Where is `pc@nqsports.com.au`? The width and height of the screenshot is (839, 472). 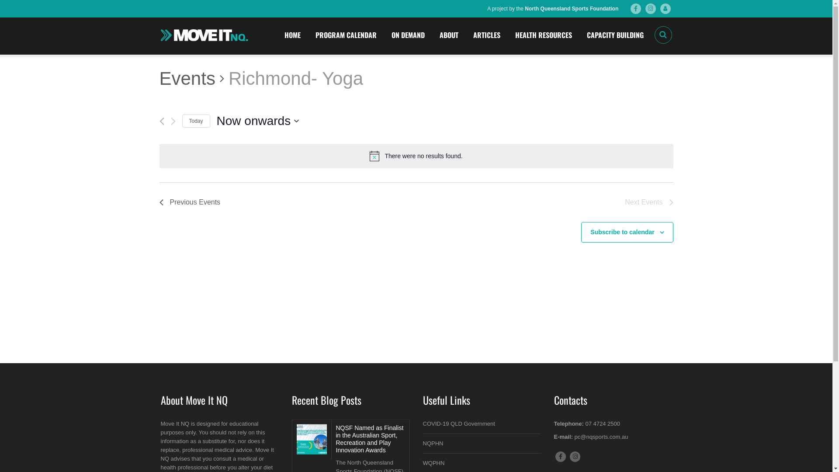
pc@nqsports.com.au is located at coordinates (601, 437).